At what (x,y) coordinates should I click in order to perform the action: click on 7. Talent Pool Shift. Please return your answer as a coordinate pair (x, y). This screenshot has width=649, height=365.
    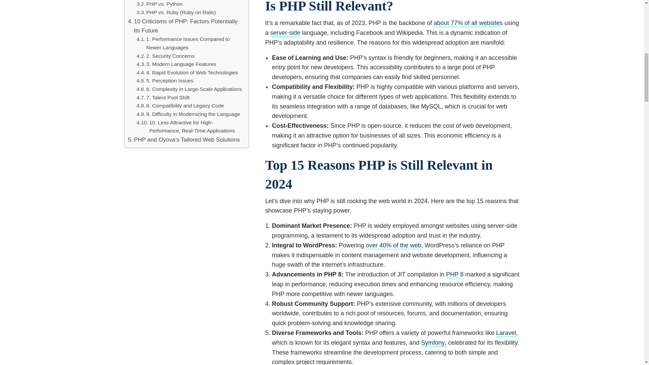
    Looking at the image, I should click on (163, 98).